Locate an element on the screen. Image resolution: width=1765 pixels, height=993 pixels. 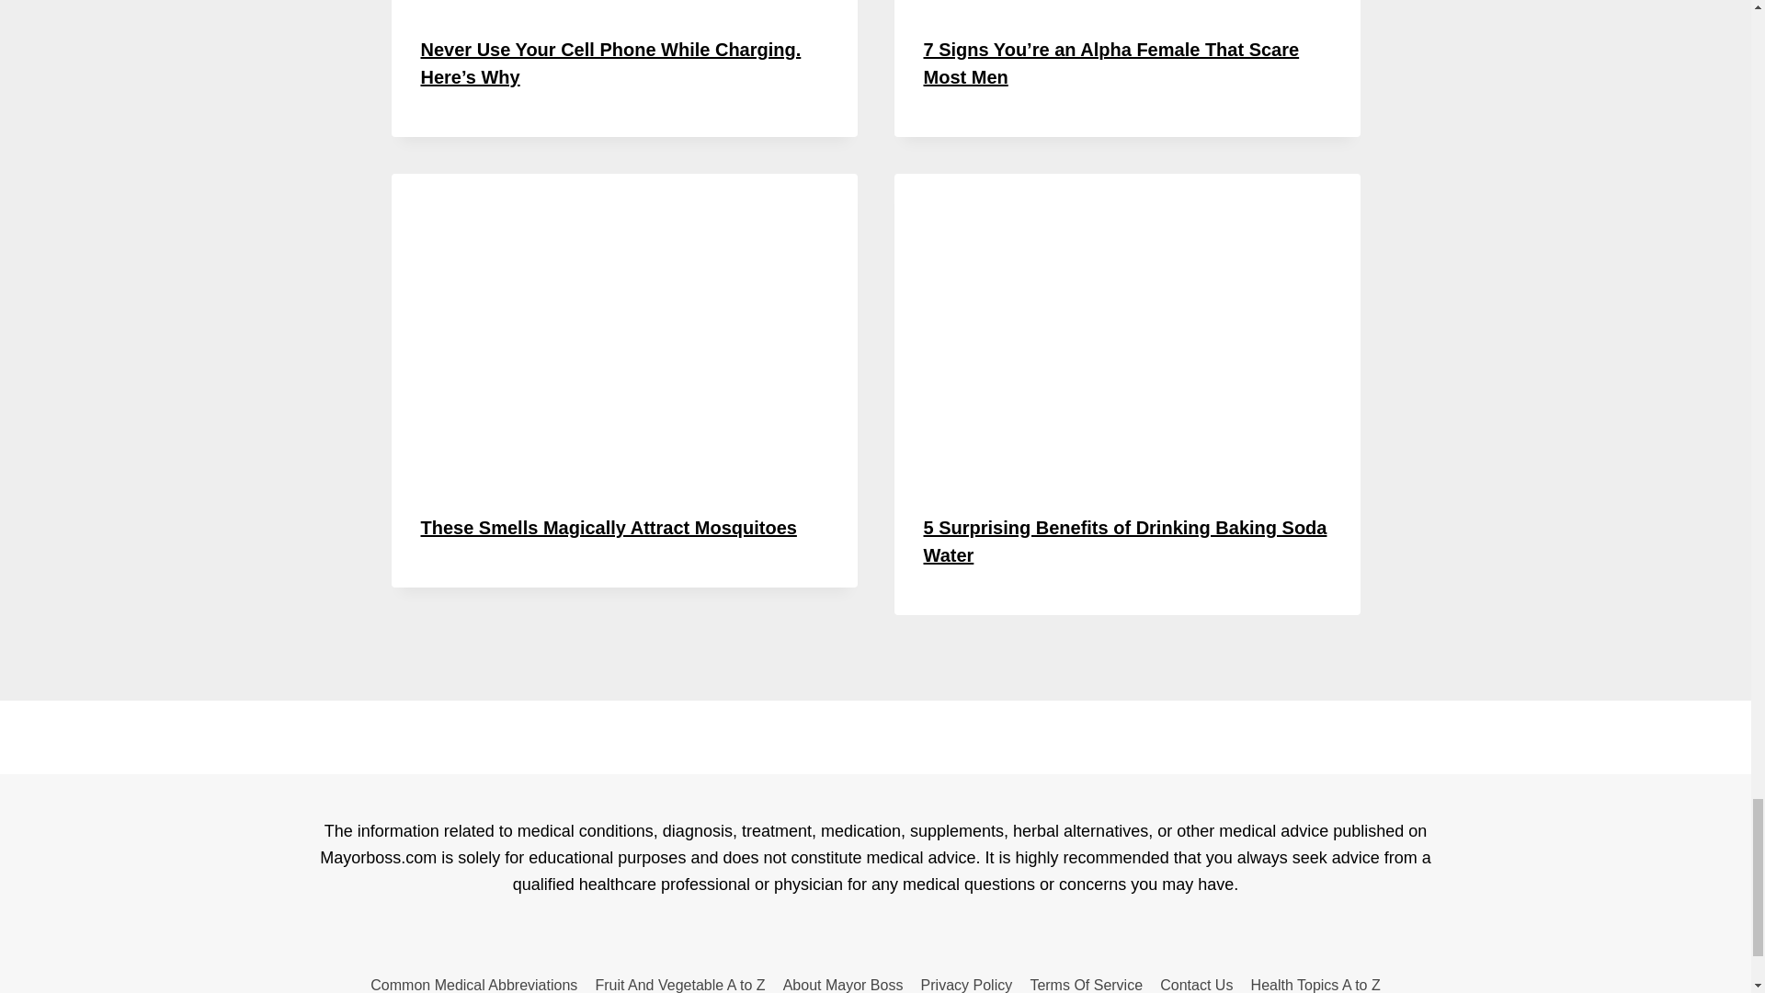
Fruit And Vegetable A to Z is located at coordinates (680, 981).